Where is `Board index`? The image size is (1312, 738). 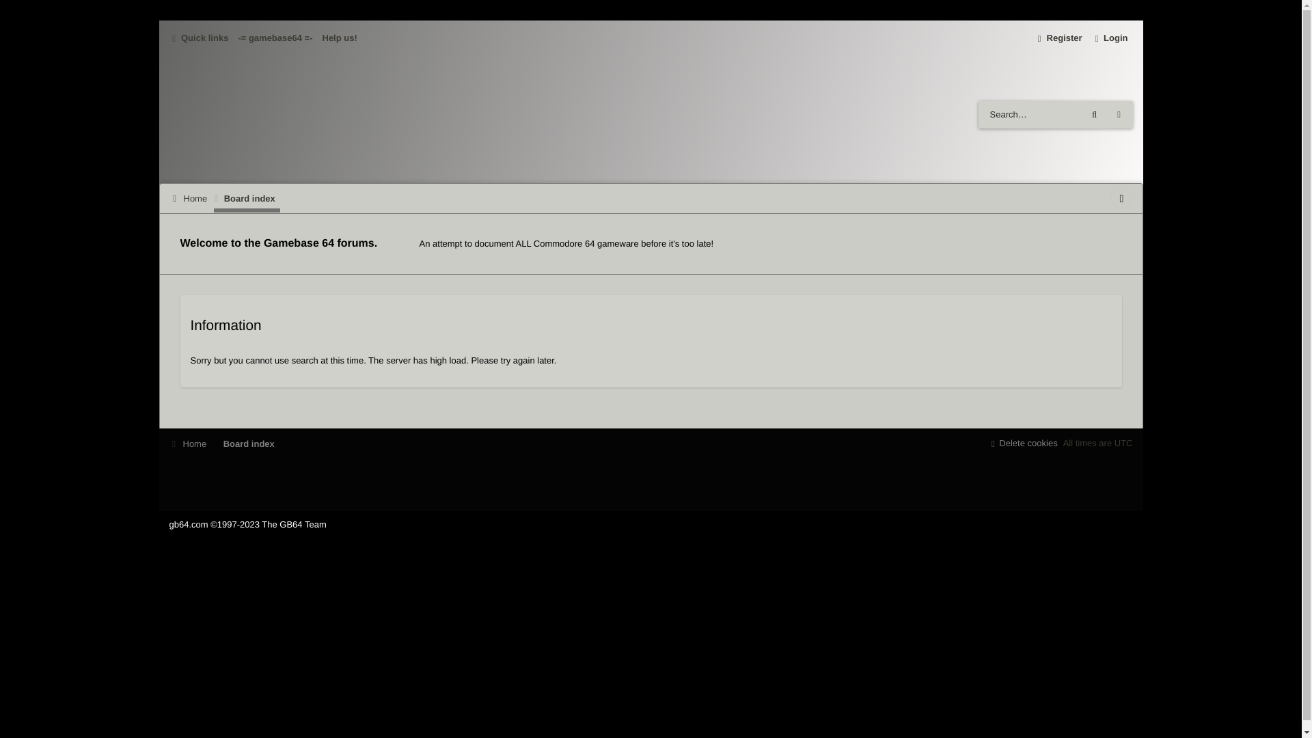 Board index is located at coordinates (246, 444).